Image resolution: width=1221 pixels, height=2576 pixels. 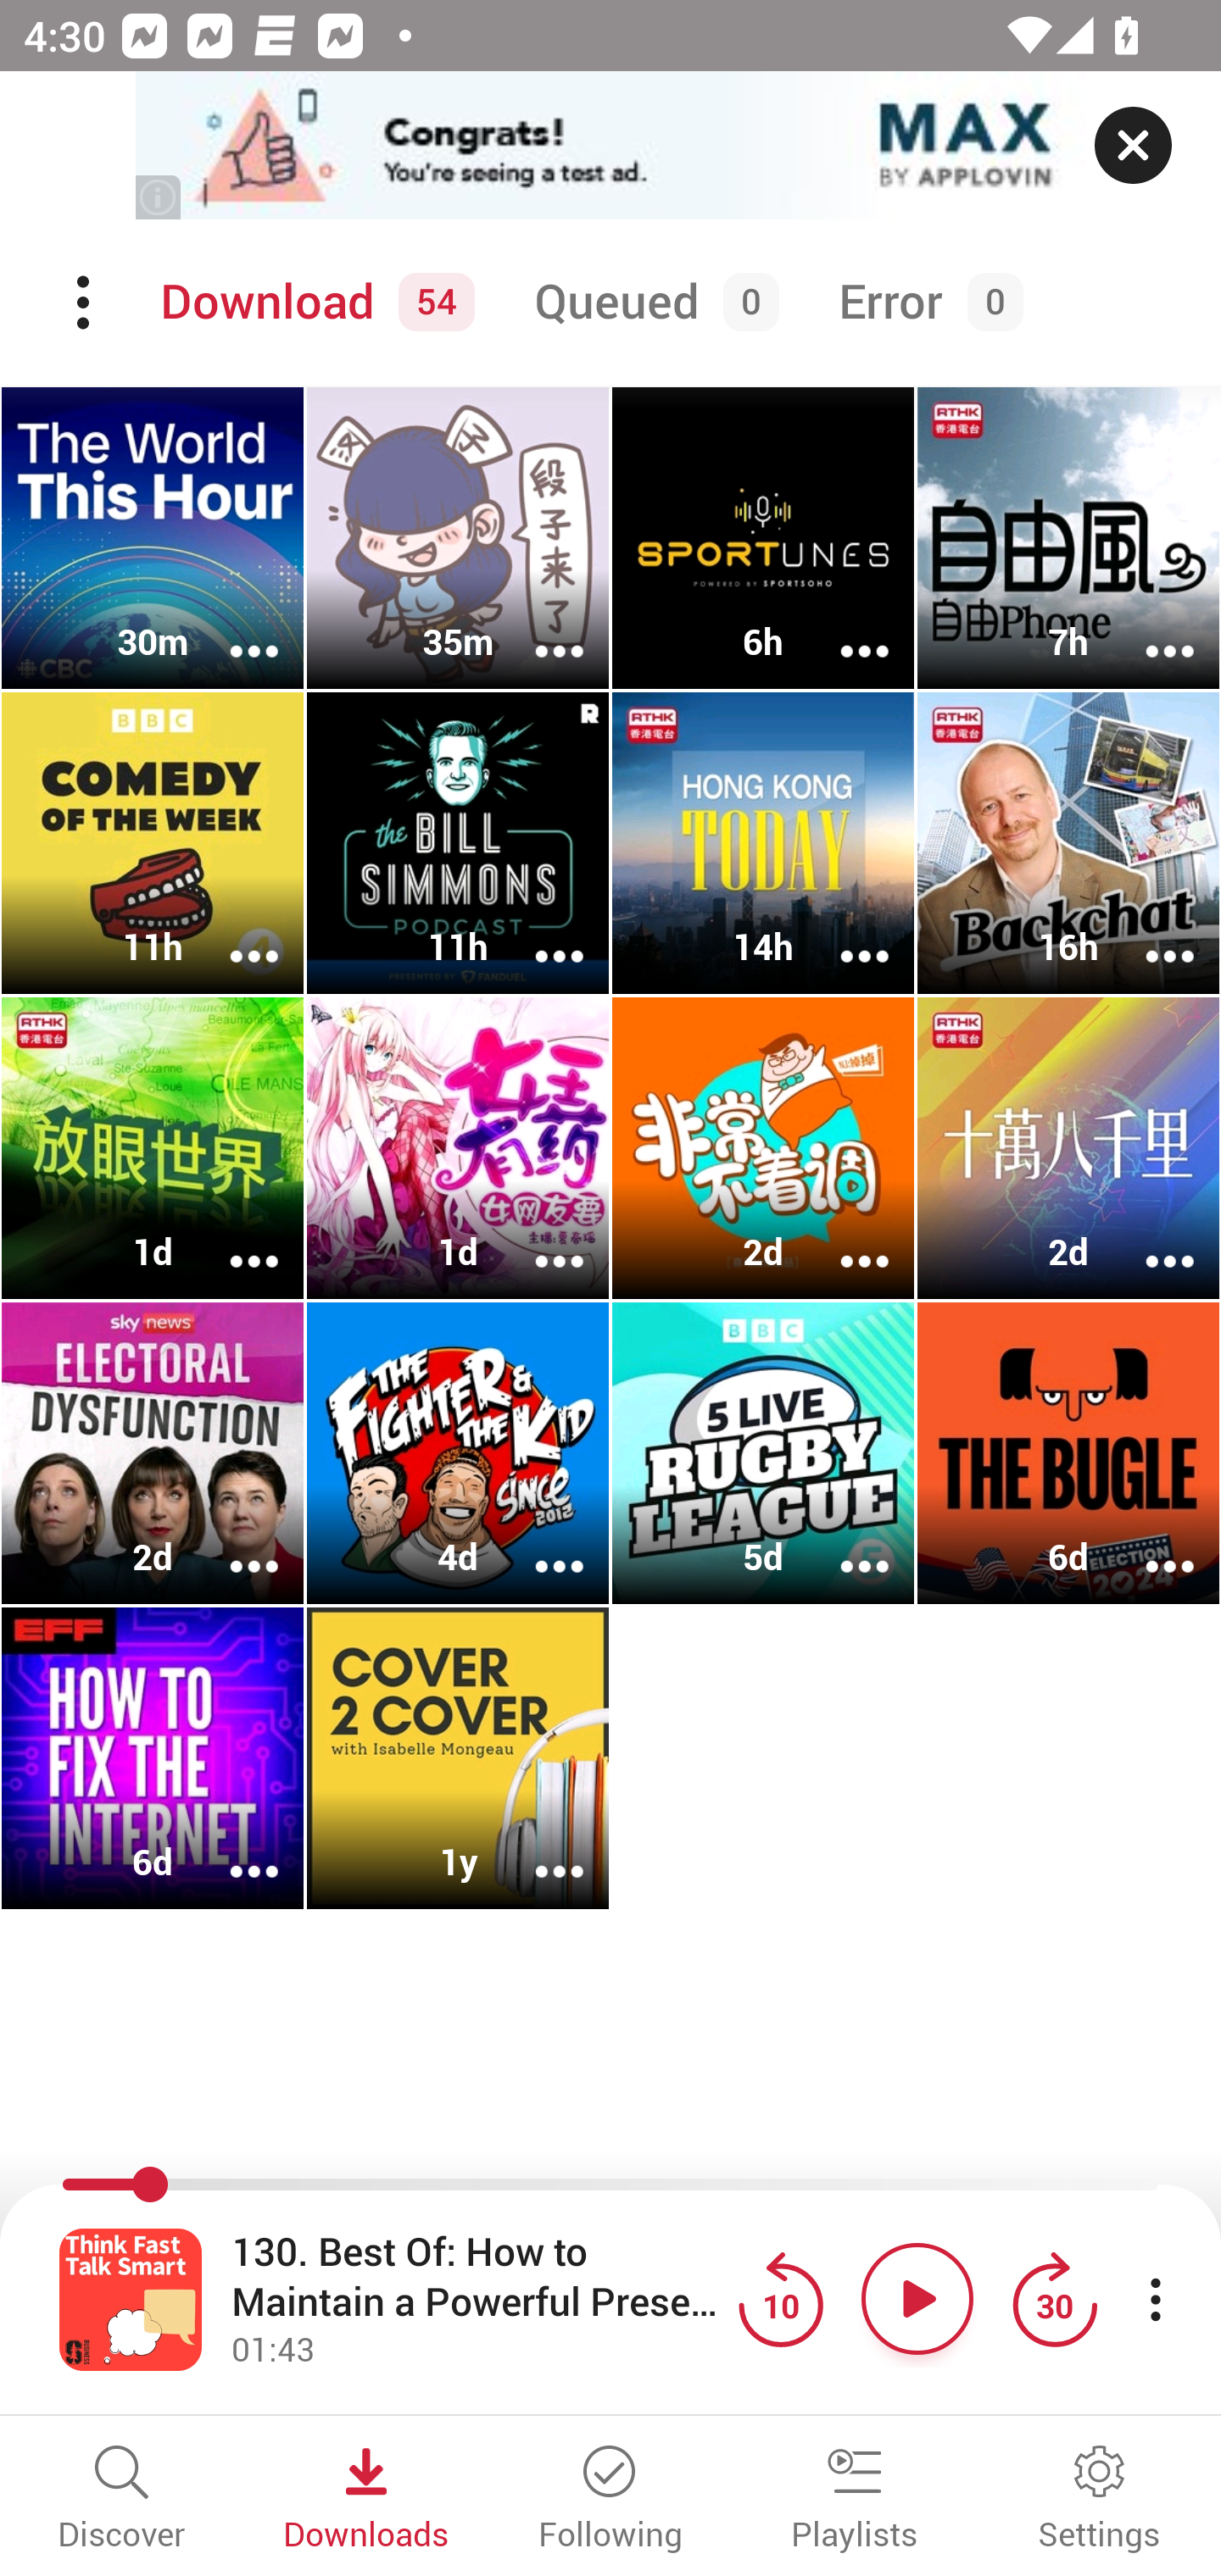 What do you see at coordinates (1148, 935) in the screenshot?
I see `More options` at bounding box center [1148, 935].